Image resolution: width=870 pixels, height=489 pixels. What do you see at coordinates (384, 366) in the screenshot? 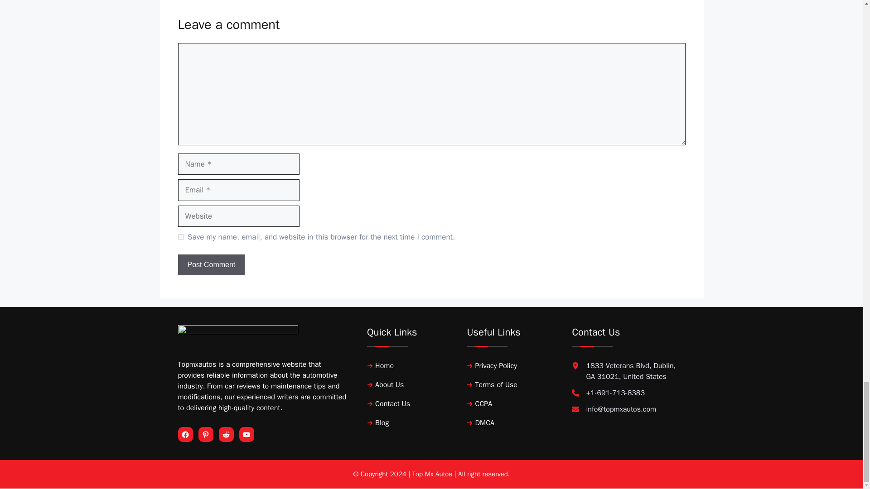
I see `Home` at bounding box center [384, 366].